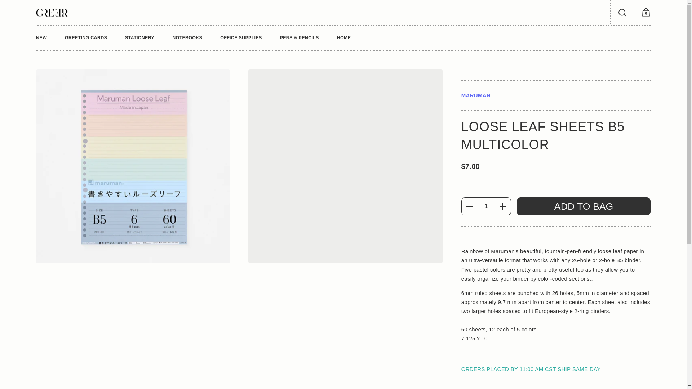 This screenshot has width=692, height=389. What do you see at coordinates (187, 38) in the screenshot?
I see `Open search` at bounding box center [187, 38].